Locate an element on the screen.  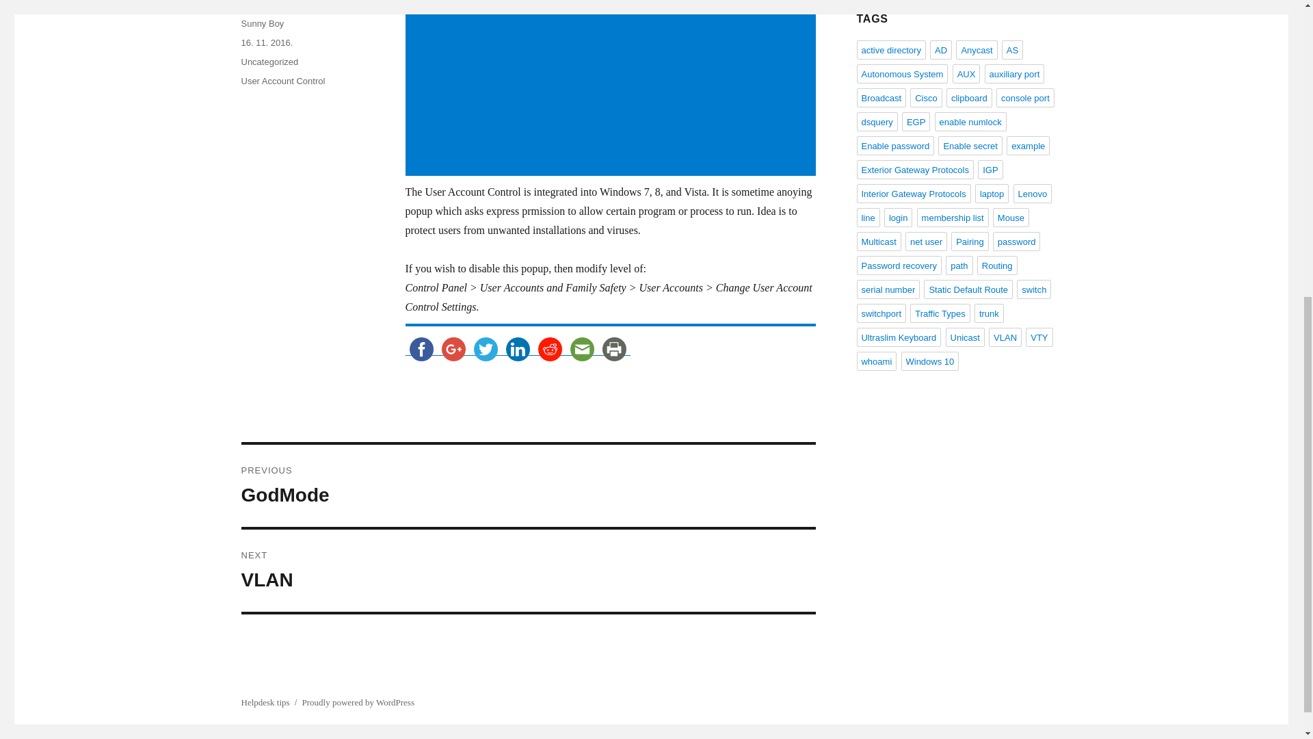
AS is located at coordinates (1012, 50).